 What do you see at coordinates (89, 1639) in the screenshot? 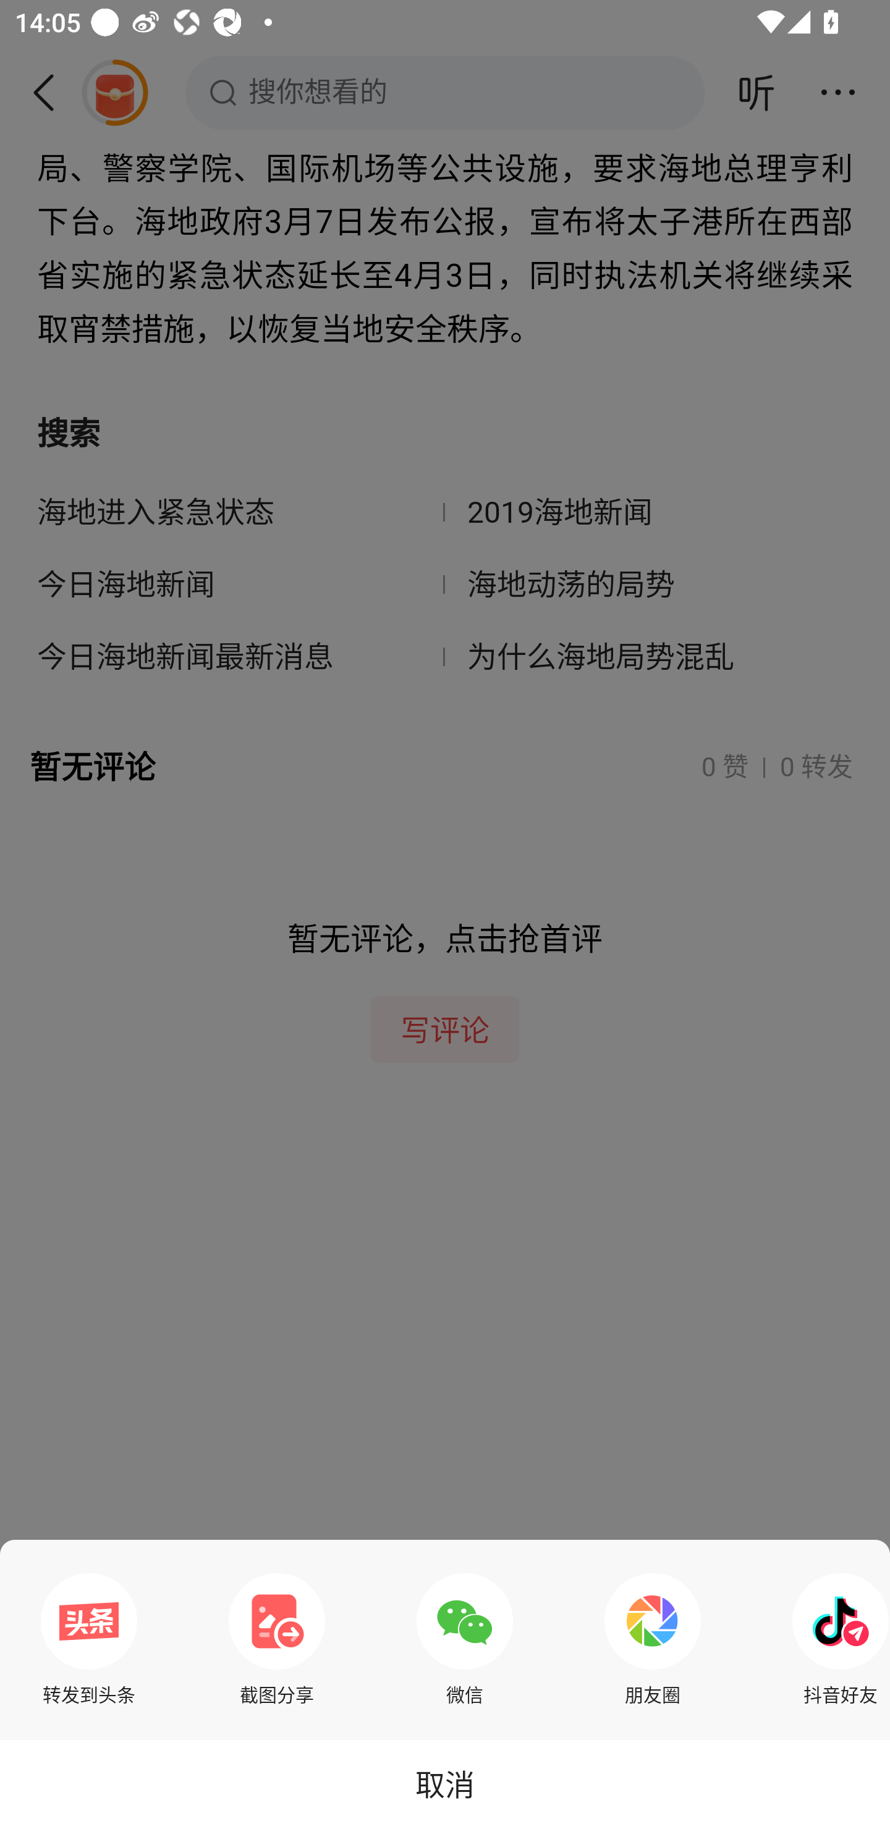
I see `转发到头条` at bounding box center [89, 1639].